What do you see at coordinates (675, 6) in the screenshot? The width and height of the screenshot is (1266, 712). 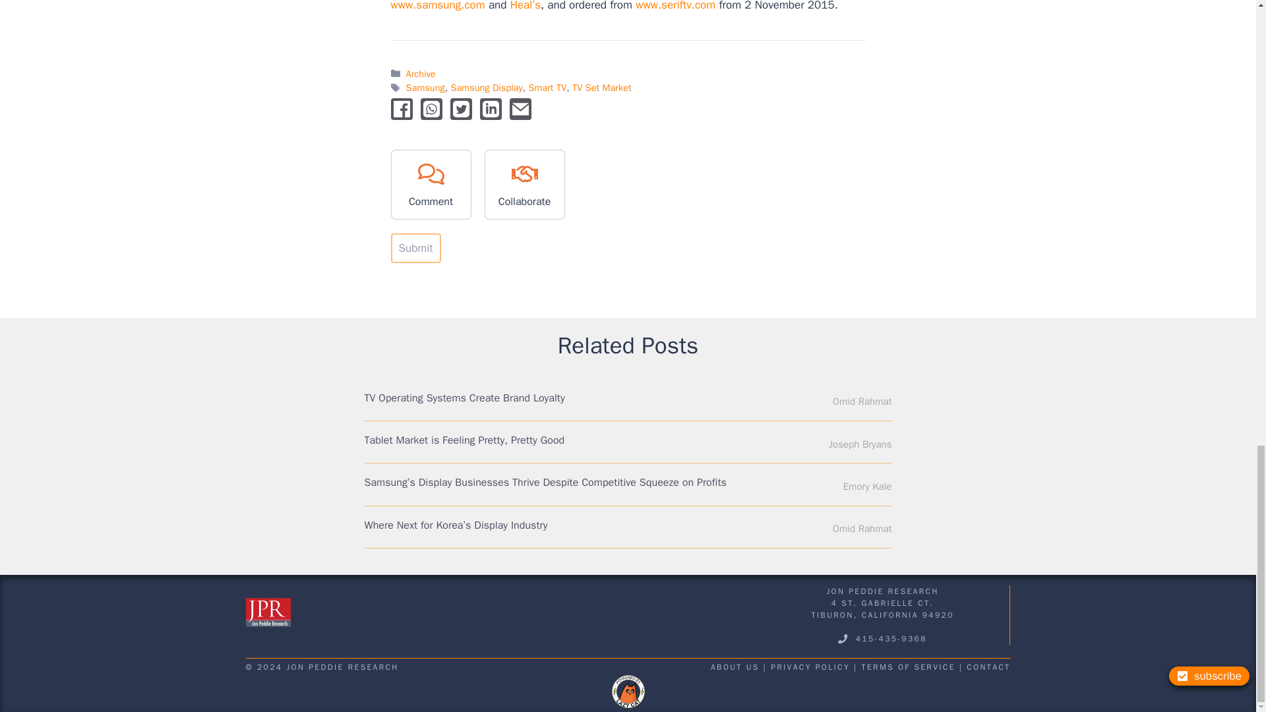 I see `www.seriftv.com` at bounding box center [675, 6].